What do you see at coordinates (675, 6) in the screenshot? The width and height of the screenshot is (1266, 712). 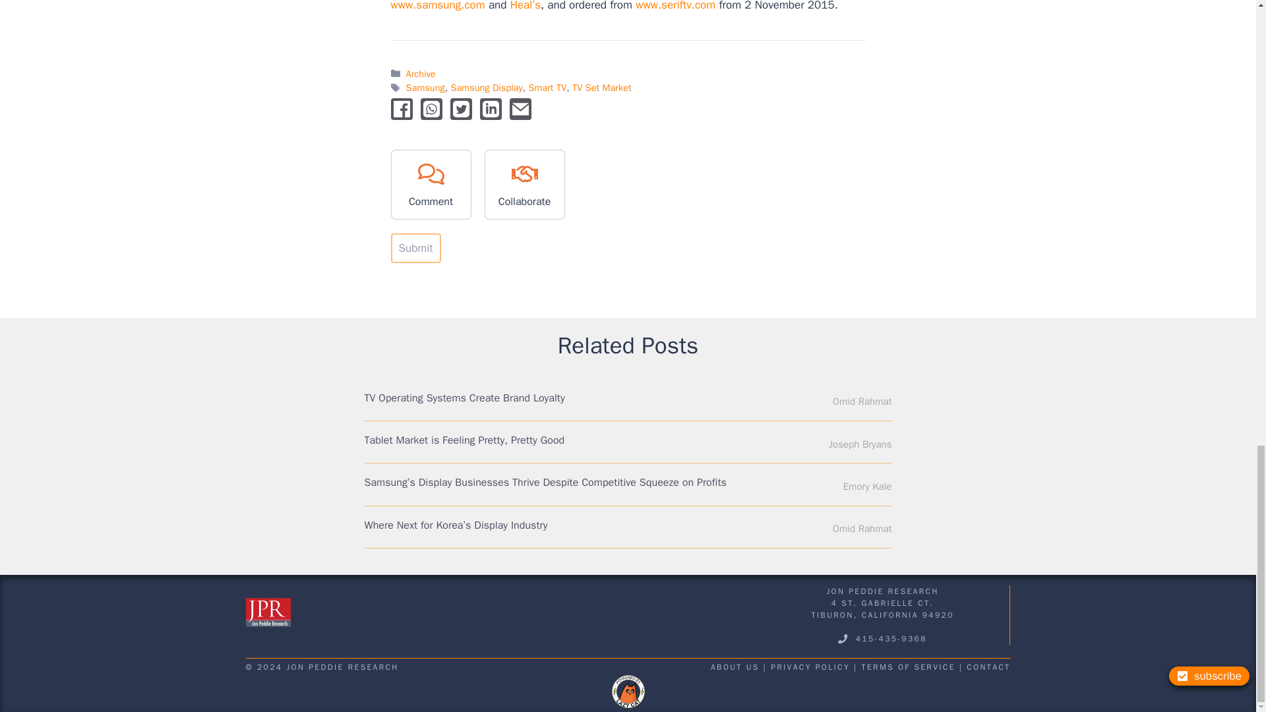 I see `www.seriftv.com` at bounding box center [675, 6].